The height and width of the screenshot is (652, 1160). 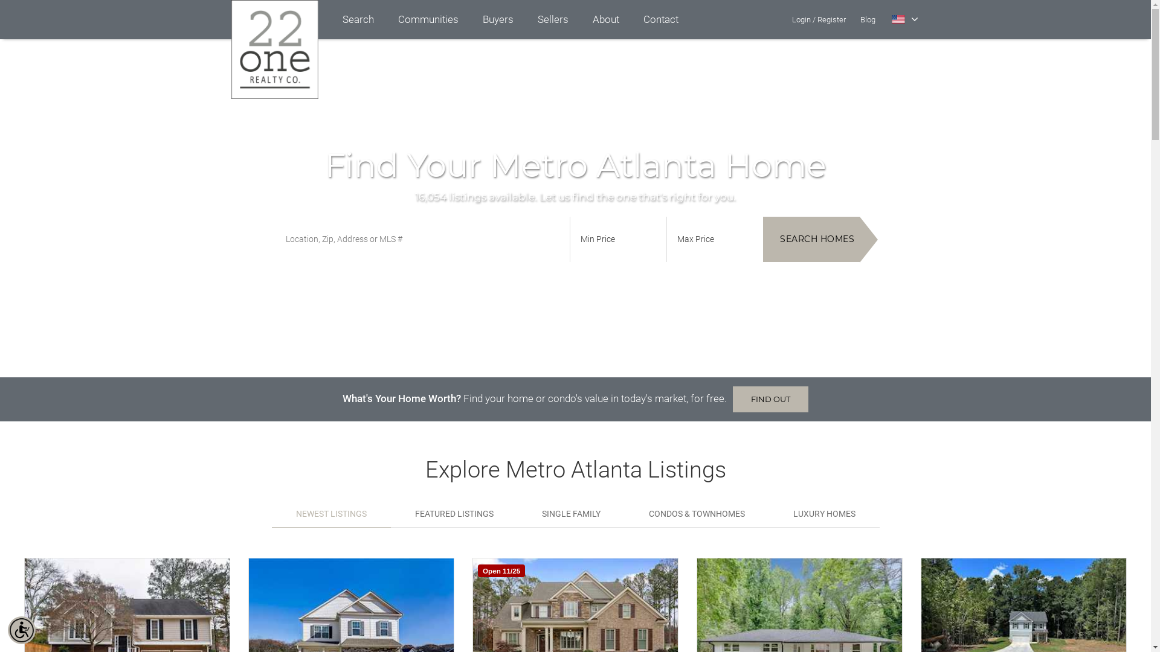 I want to click on Enter Location, Zip, Address or MLS #, so click(x=421, y=239).